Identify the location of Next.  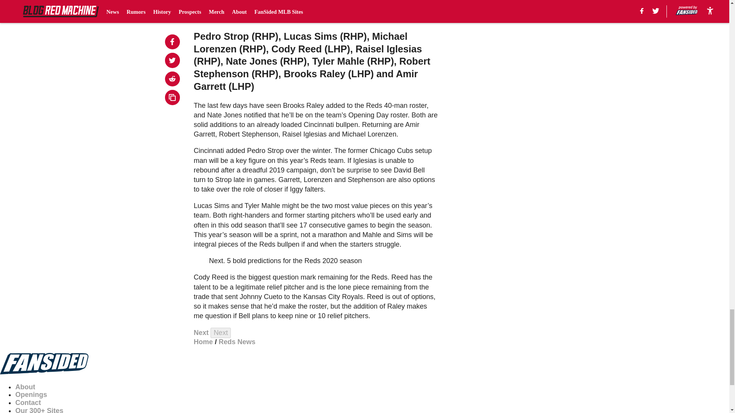
(201, 333).